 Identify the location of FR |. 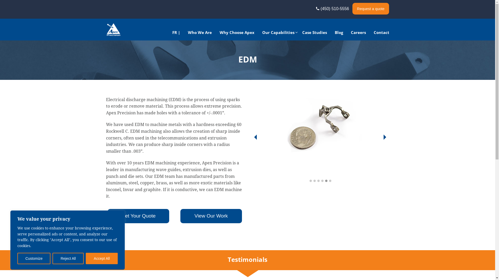
(176, 32).